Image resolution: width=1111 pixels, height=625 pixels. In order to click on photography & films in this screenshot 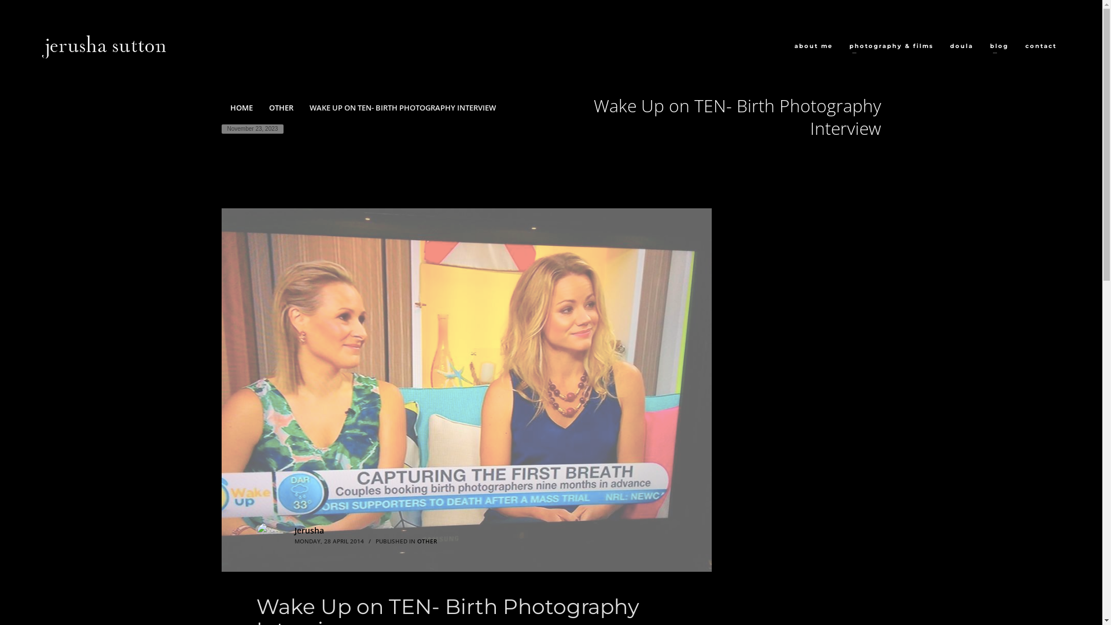, I will do `click(891, 46)`.